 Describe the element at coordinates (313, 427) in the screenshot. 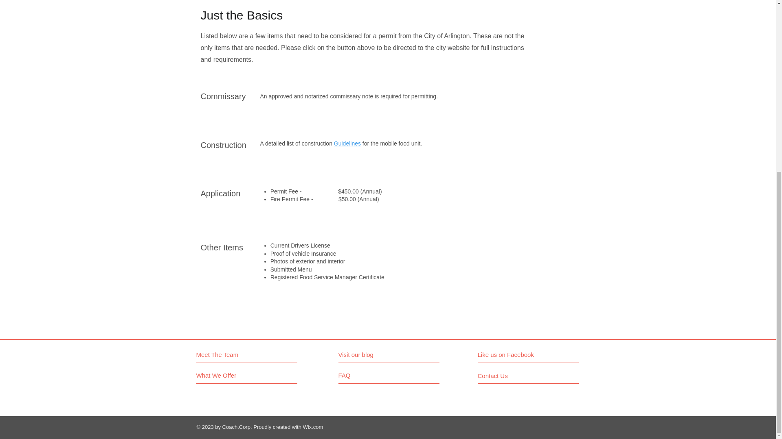

I see `Wix.com` at that location.